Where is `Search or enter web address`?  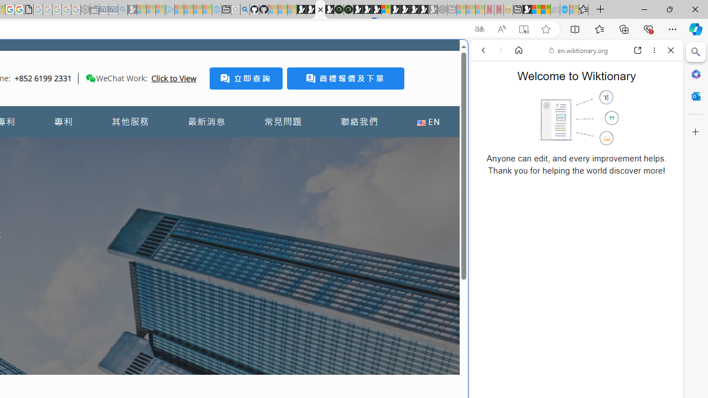
Search or enter web address is located at coordinates (190, 106).